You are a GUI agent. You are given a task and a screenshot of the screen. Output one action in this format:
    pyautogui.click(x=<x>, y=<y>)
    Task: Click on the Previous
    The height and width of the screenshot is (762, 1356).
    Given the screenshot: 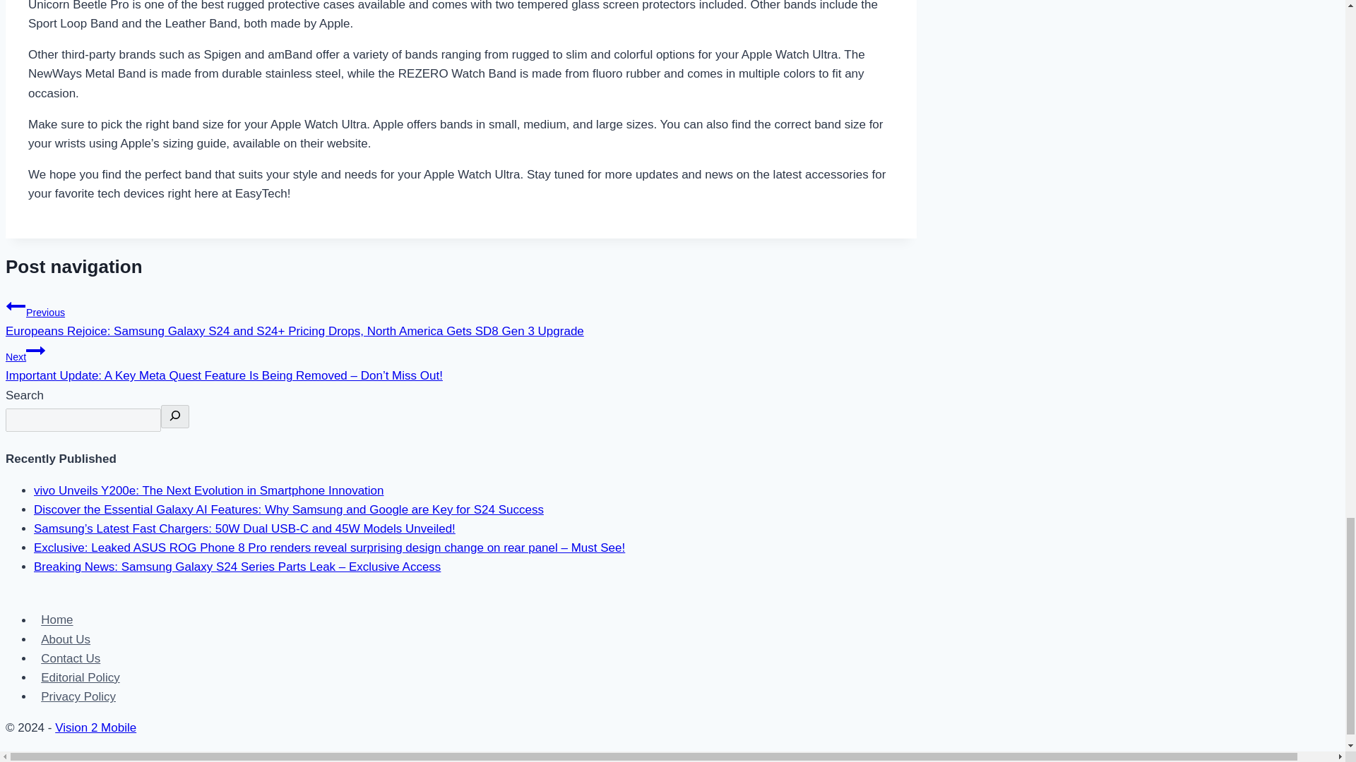 What is the action you would take?
    pyautogui.click(x=16, y=306)
    